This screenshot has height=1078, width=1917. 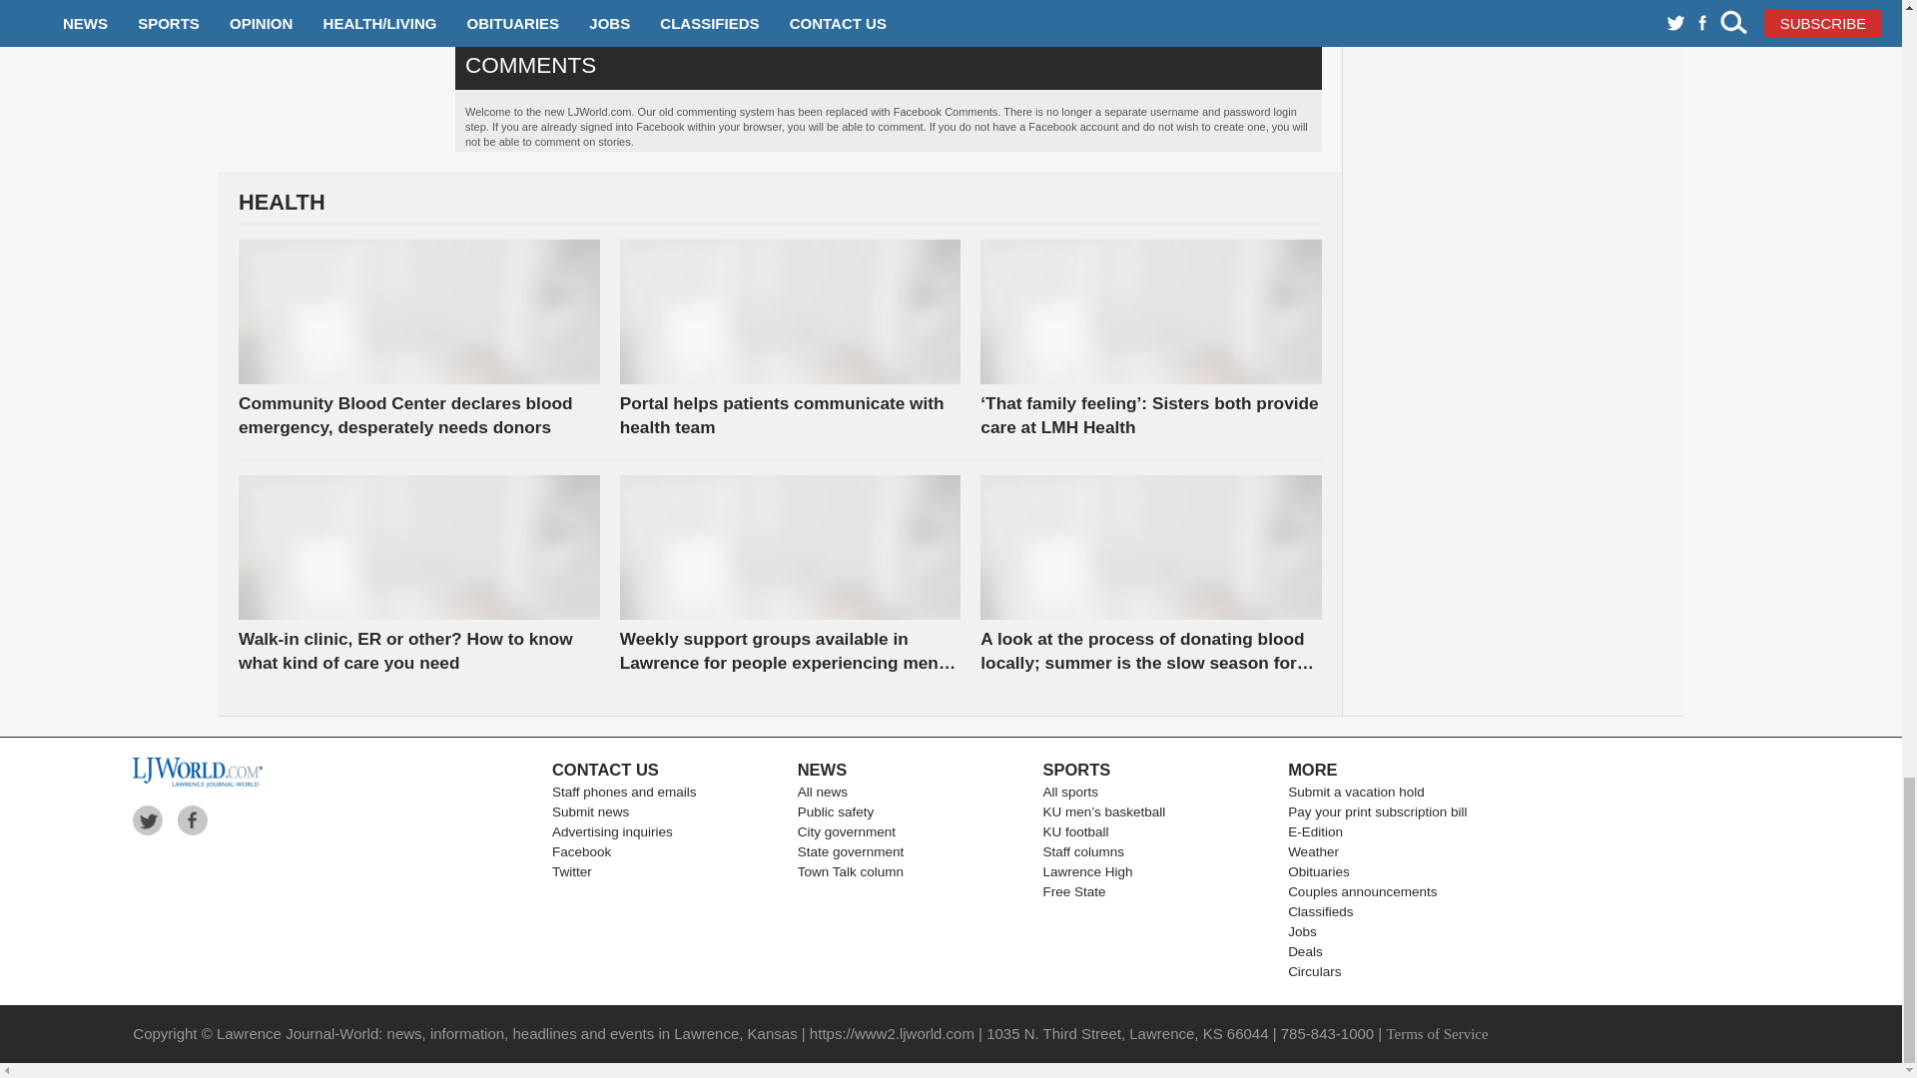 What do you see at coordinates (791, 415) in the screenshot?
I see `Portal helps patients communicate with health team` at bounding box center [791, 415].